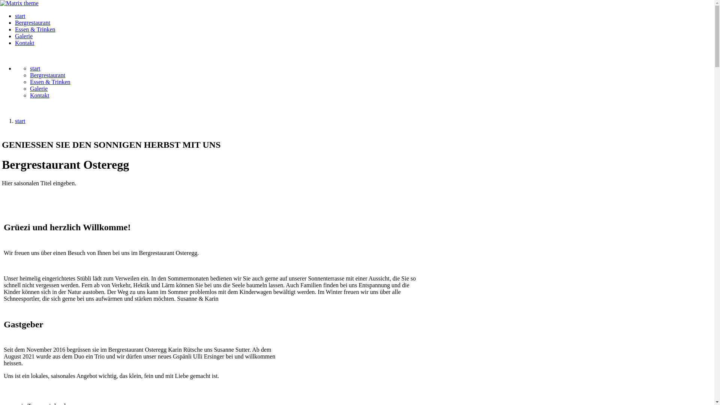  What do you see at coordinates (40, 95) in the screenshot?
I see `Kontakt` at bounding box center [40, 95].